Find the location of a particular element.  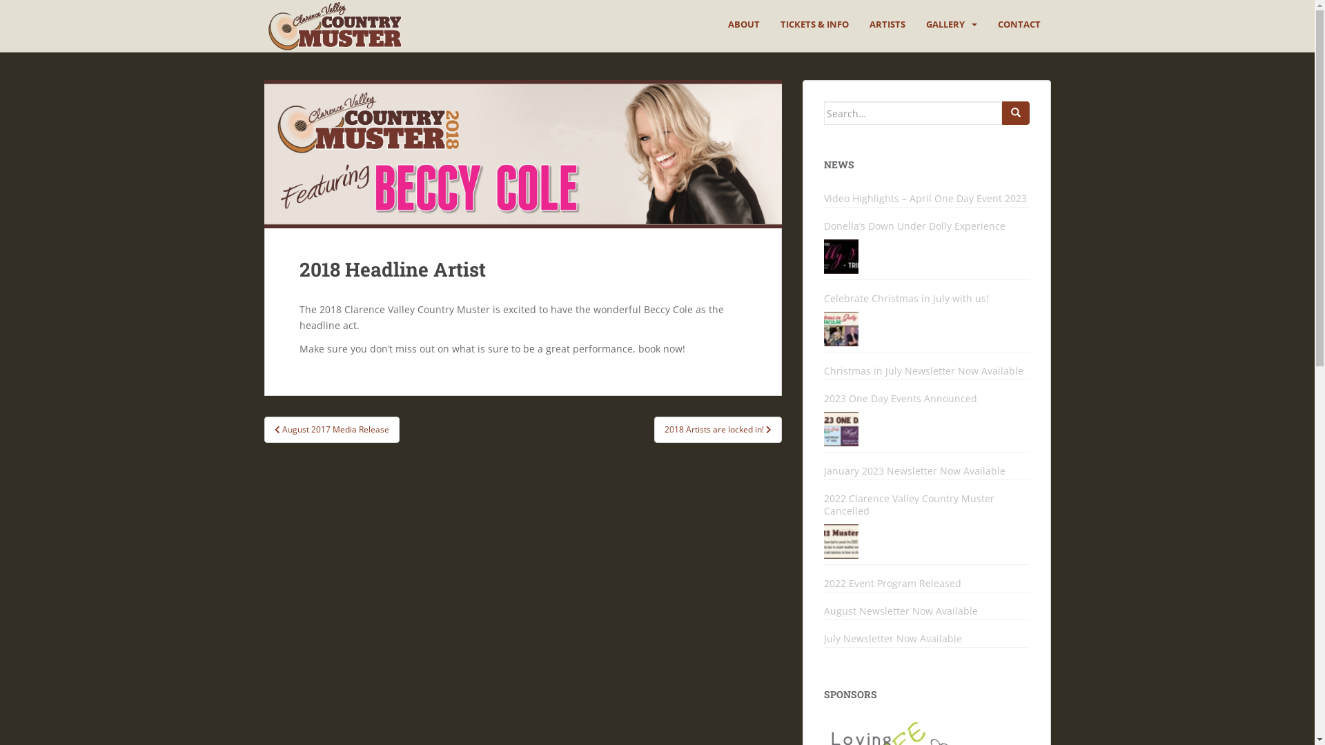

Celebrate Christmas in July with us! is located at coordinates (927, 299).